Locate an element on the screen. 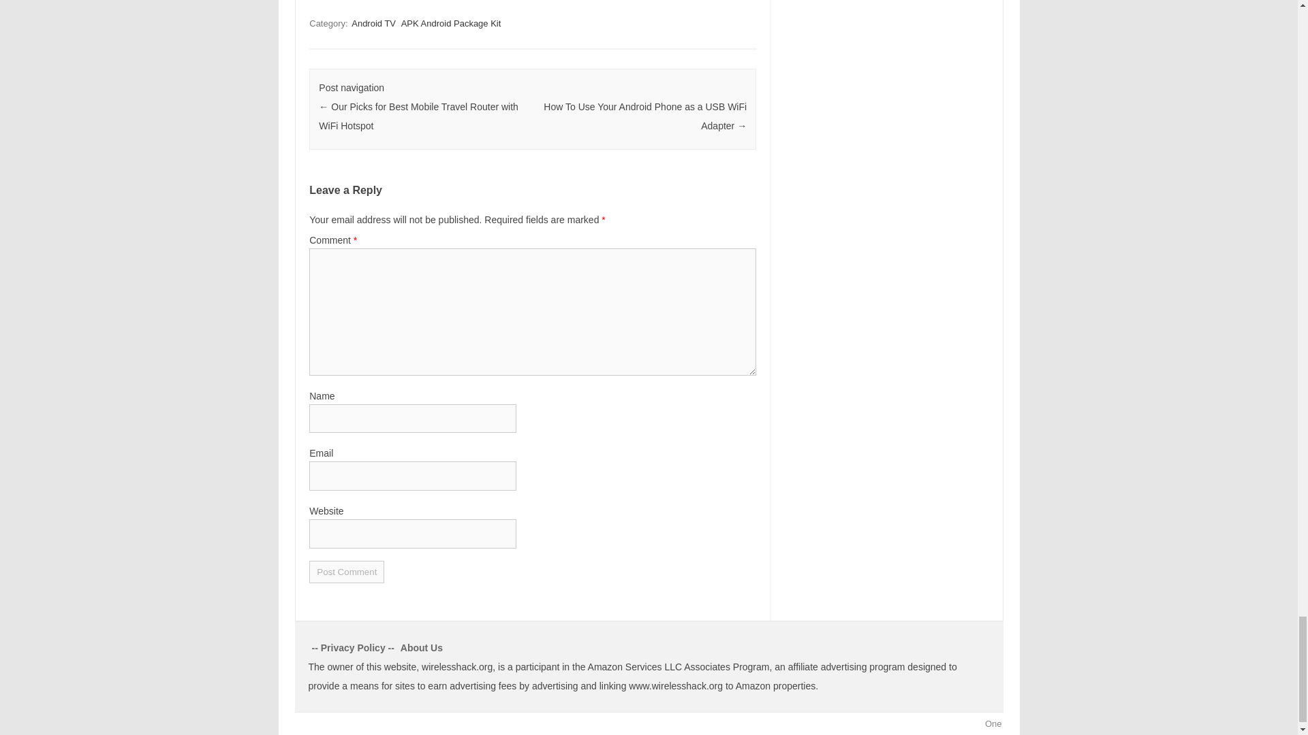 The height and width of the screenshot is (735, 1308). APK Android Package Kit is located at coordinates (451, 23).